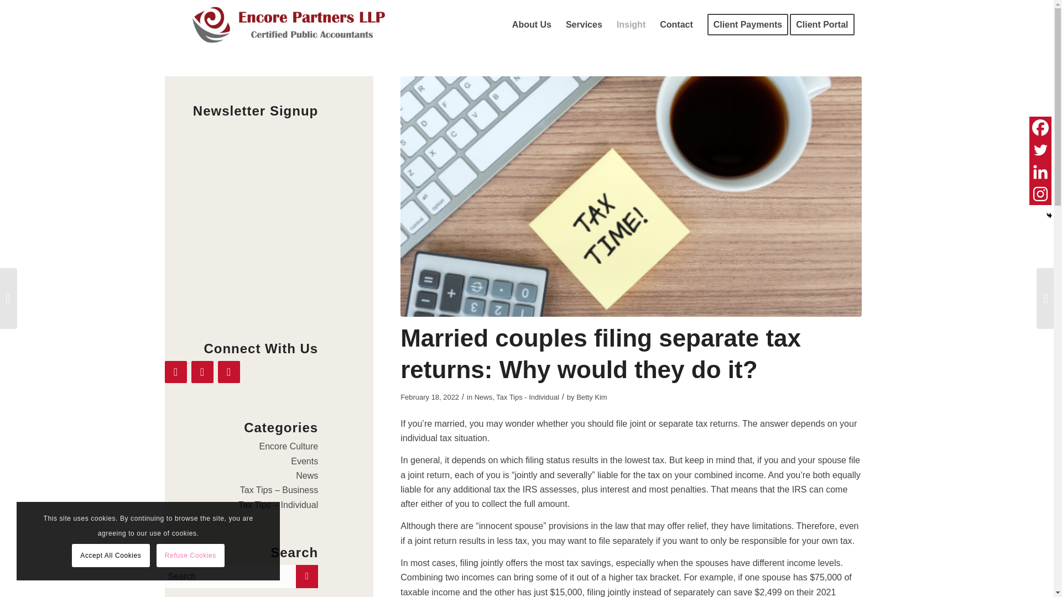 This screenshot has width=1062, height=597. What do you see at coordinates (528, 397) in the screenshot?
I see `Tax Tips - Individual` at bounding box center [528, 397].